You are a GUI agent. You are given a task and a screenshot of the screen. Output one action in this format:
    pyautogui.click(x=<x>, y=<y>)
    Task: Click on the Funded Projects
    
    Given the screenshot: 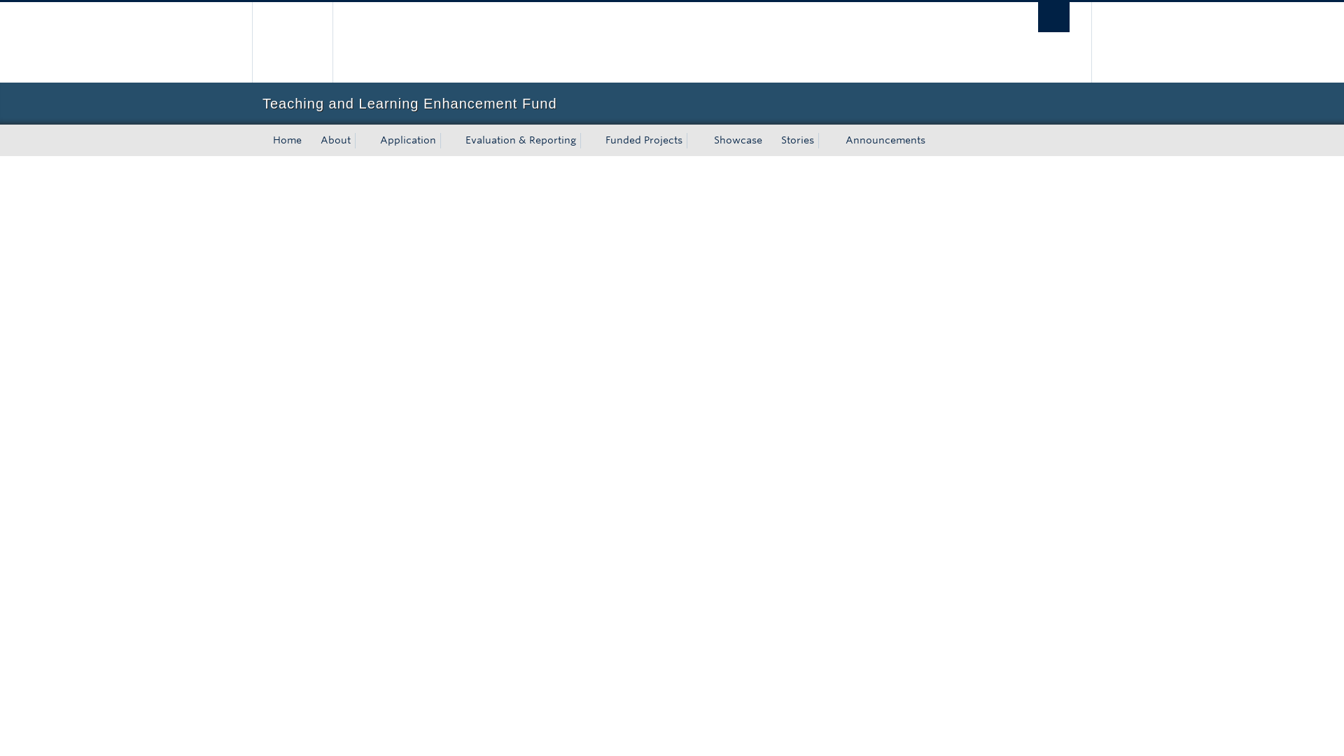 What is the action you would take?
    pyautogui.click(x=641, y=140)
    